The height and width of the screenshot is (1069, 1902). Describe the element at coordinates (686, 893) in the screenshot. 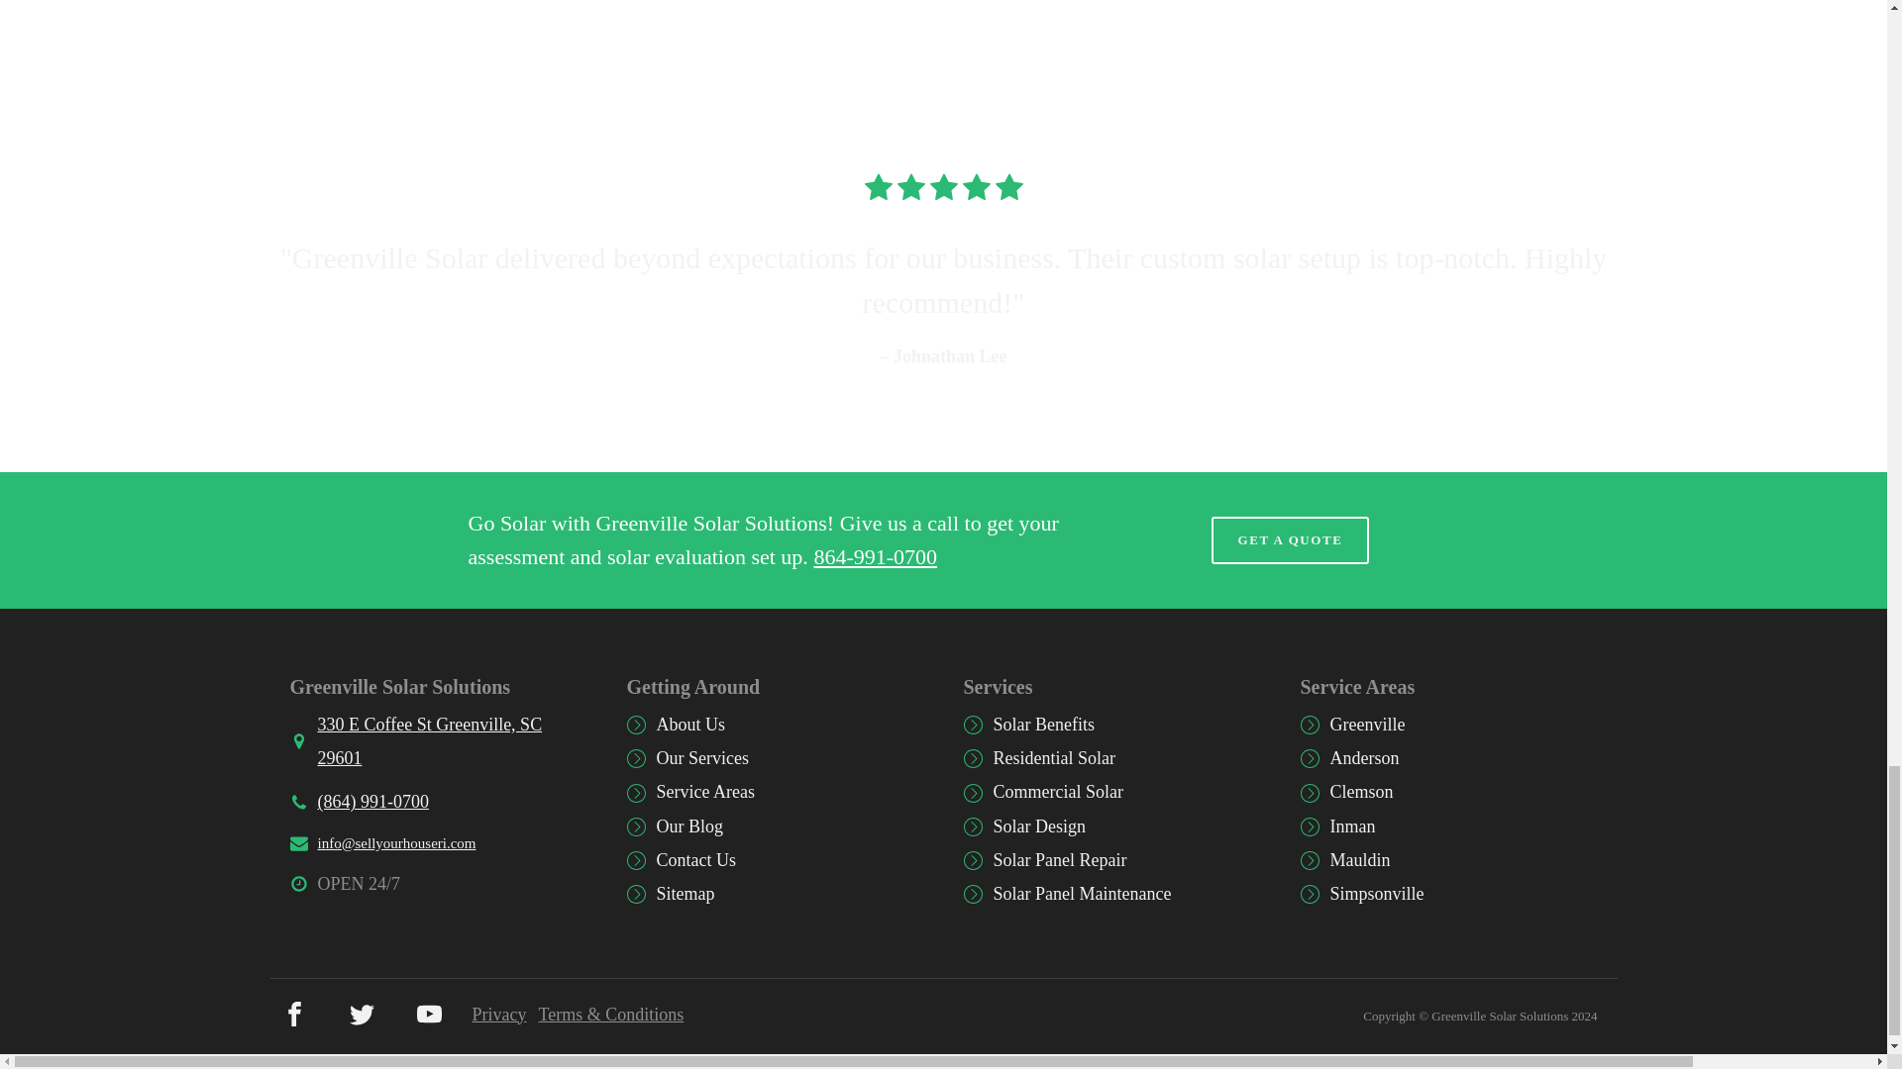

I see `Sitemap` at that location.